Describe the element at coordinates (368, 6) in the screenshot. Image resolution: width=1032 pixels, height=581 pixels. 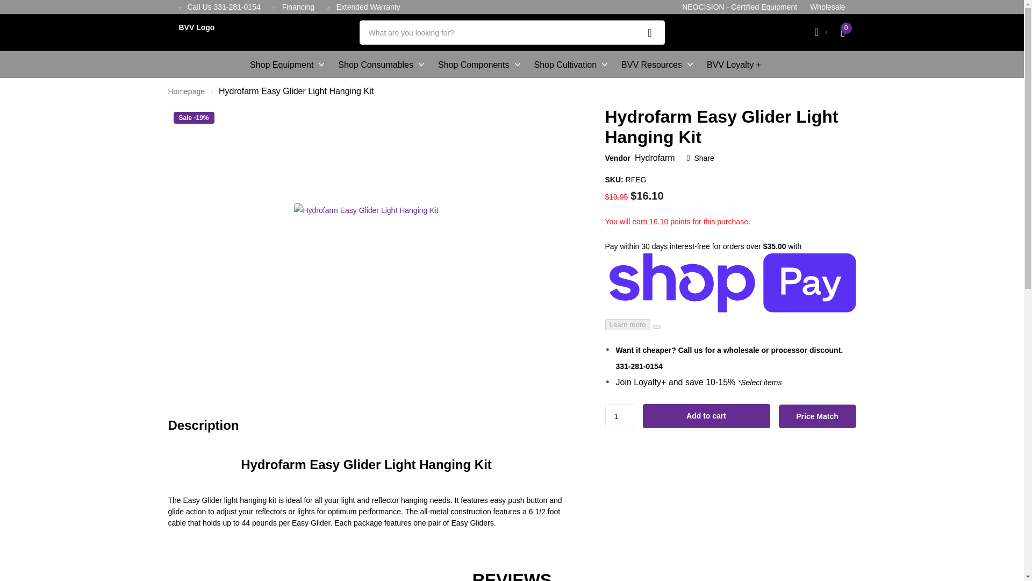
I see `Extended warranty` at that location.